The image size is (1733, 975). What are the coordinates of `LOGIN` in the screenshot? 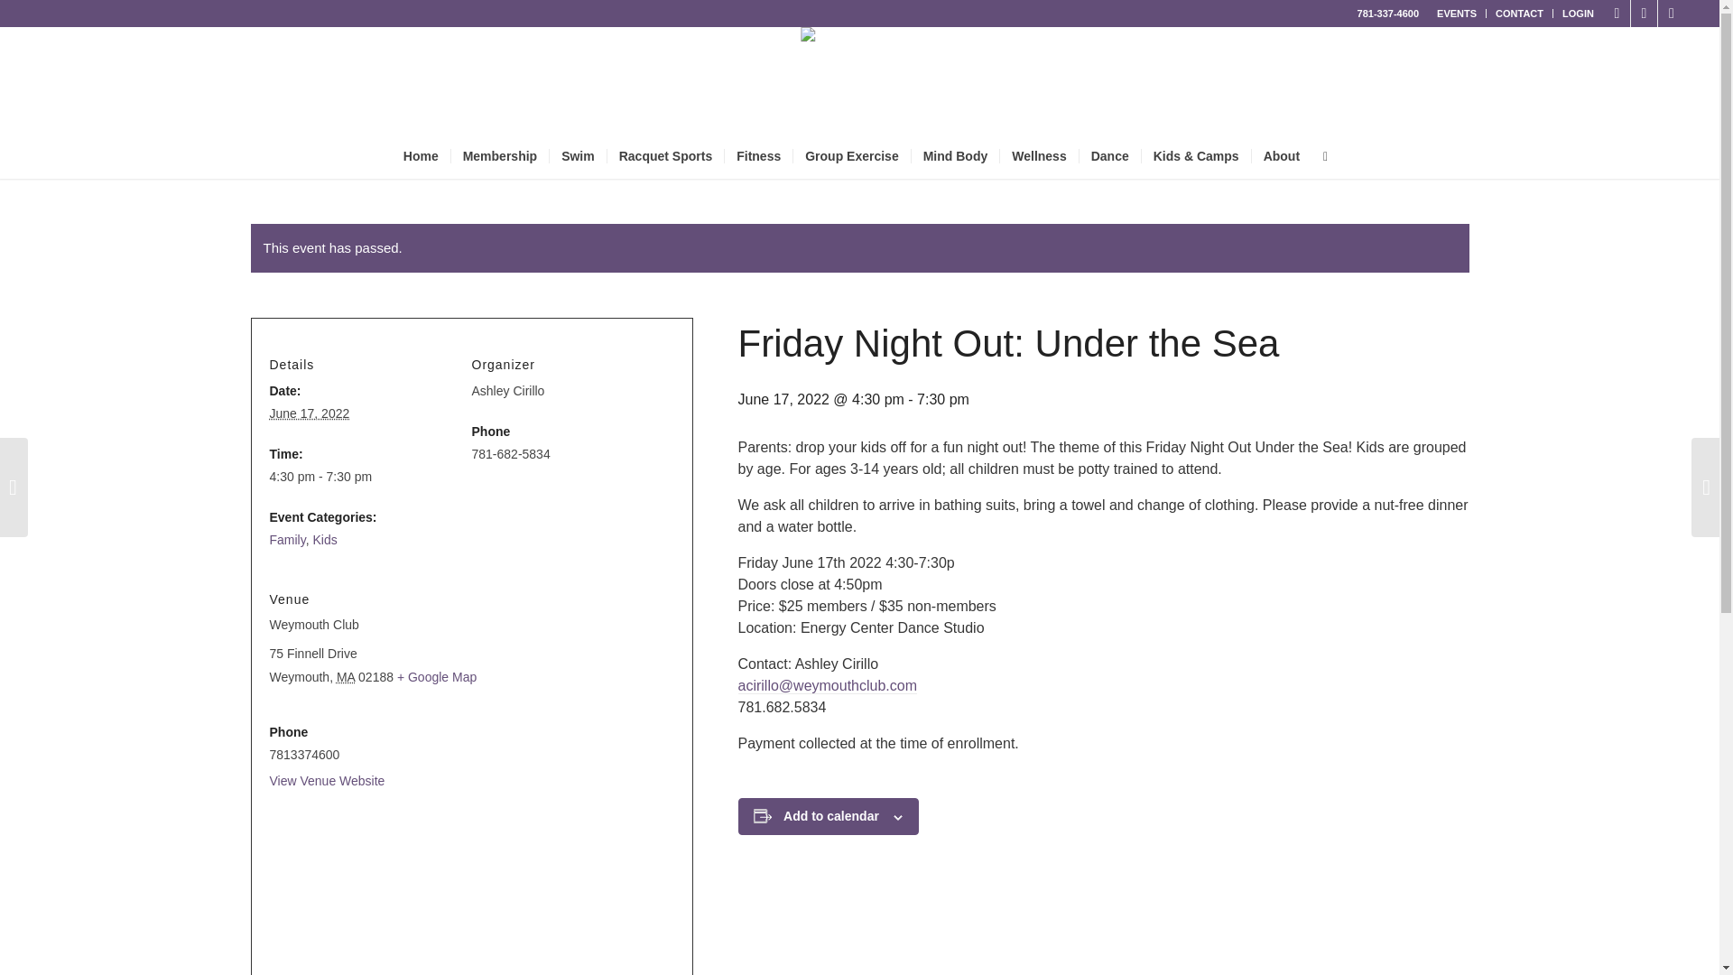 It's located at (1578, 14).